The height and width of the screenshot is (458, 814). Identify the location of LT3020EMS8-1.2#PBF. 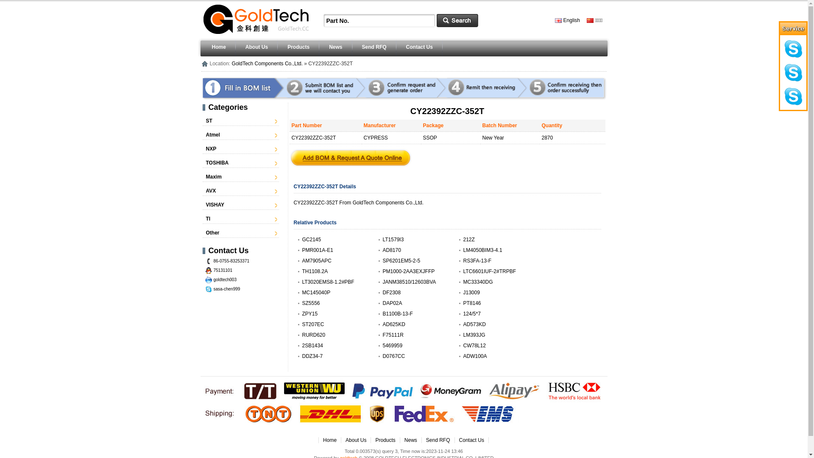
(328, 282).